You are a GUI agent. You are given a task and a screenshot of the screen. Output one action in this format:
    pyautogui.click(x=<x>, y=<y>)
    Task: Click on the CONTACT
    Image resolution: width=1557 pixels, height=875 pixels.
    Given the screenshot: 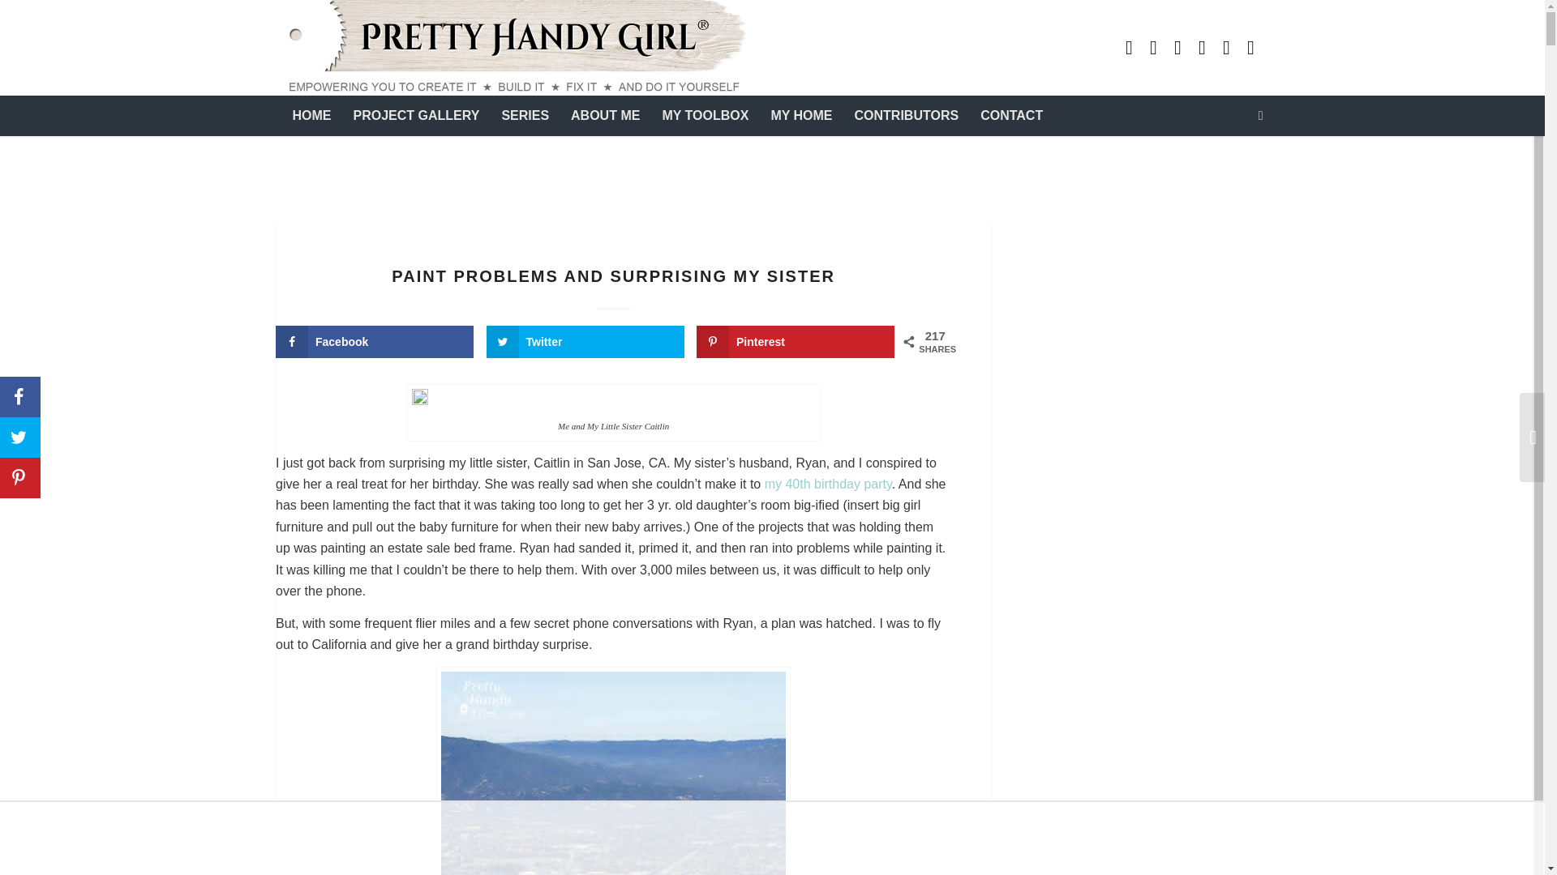 What is the action you would take?
    pyautogui.click(x=1010, y=115)
    